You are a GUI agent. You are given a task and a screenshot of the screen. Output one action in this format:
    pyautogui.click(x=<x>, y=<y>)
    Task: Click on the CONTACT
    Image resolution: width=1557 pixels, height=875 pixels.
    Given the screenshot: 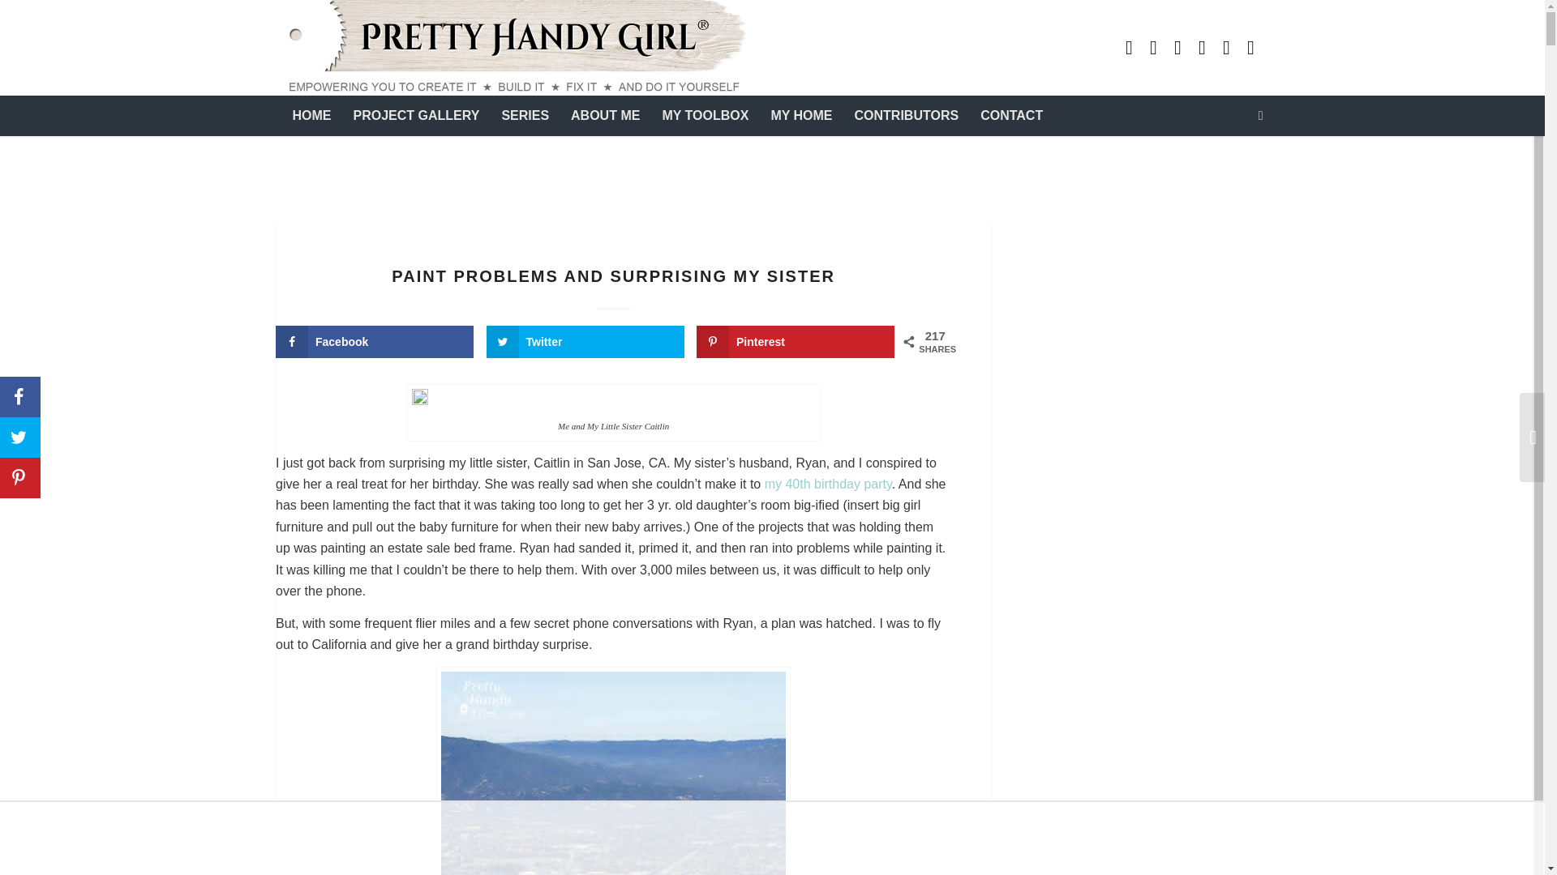 What is the action you would take?
    pyautogui.click(x=1010, y=115)
    